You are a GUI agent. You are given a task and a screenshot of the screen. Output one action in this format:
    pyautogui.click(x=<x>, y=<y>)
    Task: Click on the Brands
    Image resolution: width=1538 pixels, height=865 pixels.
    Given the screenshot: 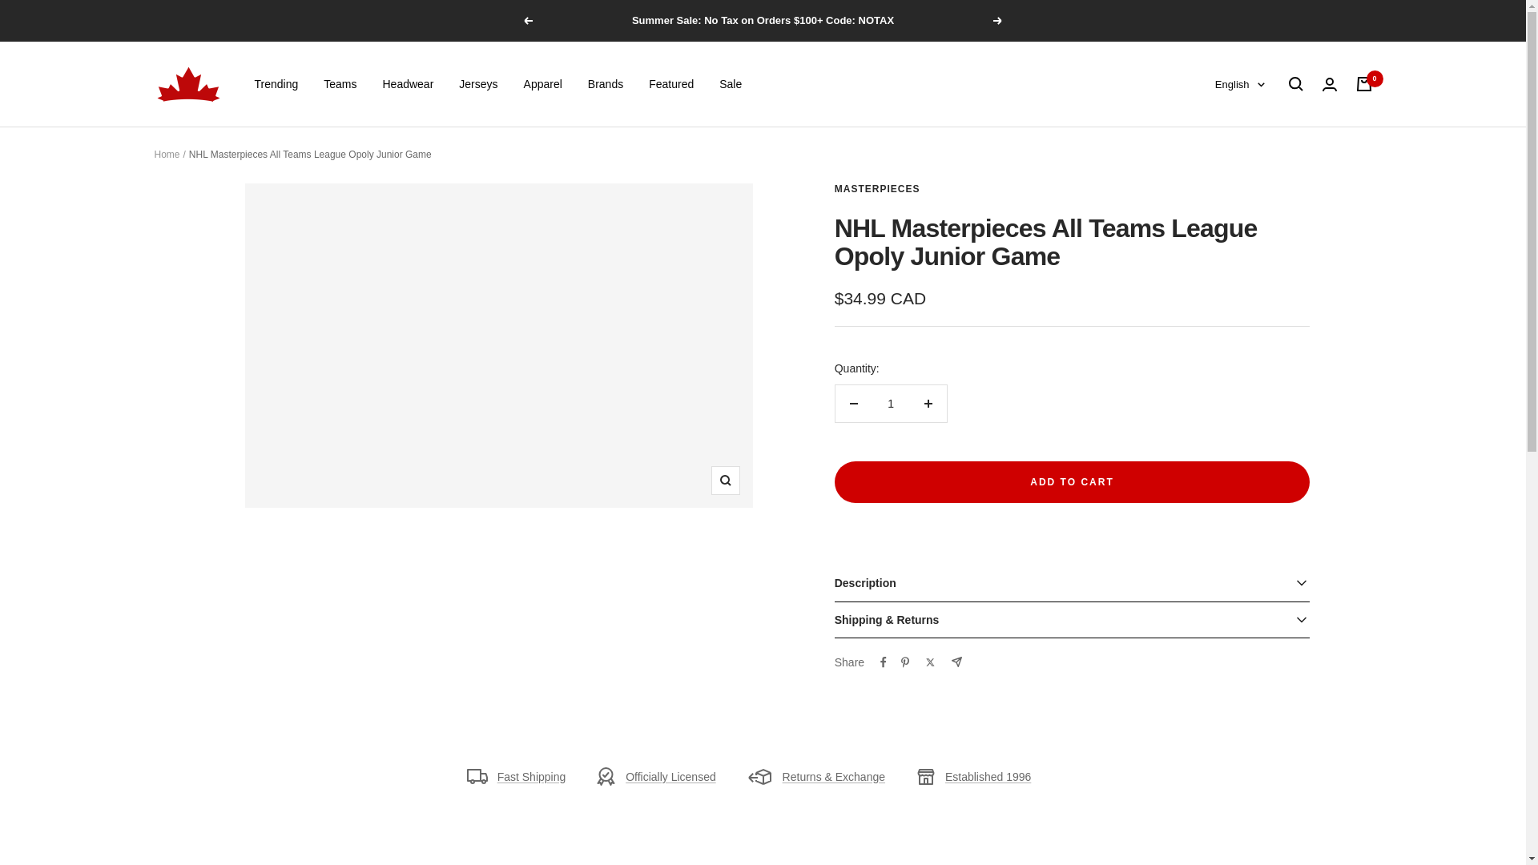 What is the action you would take?
    pyautogui.click(x=605, y=83)
    